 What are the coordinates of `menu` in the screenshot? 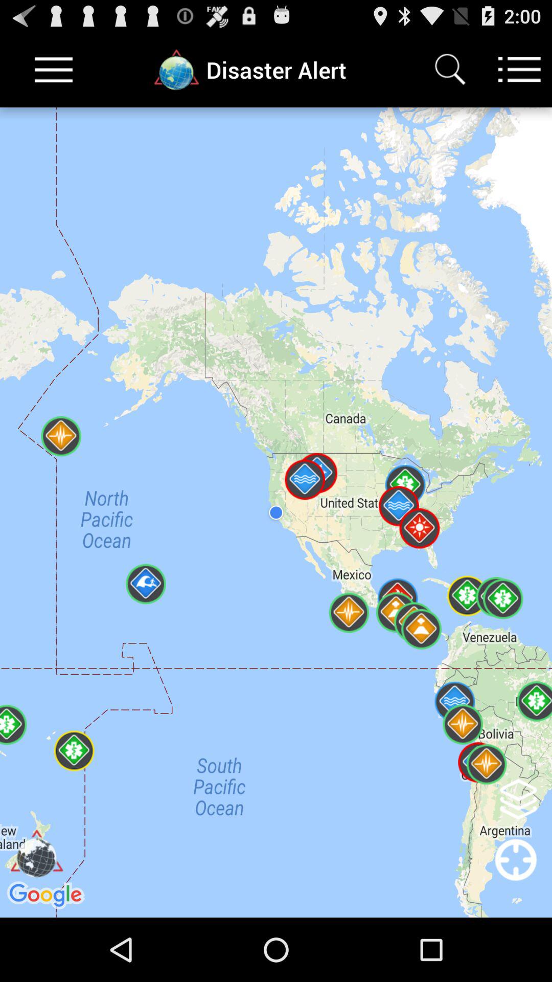 It's located at (519, 70).